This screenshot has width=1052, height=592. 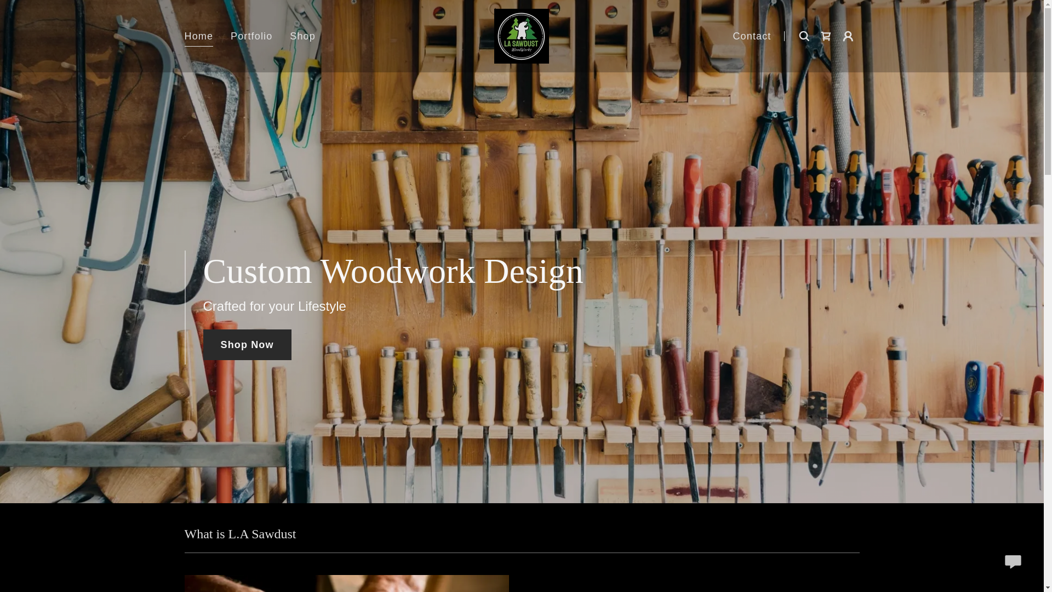 I want to click on Home, so click(x=198, y=37).